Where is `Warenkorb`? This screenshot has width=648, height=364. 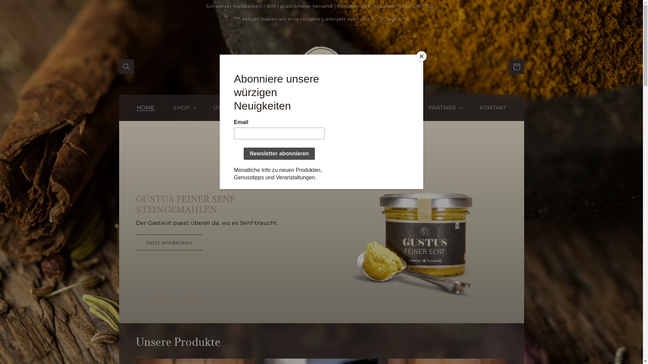 Warenkorb is located at coordinates (516, 67).